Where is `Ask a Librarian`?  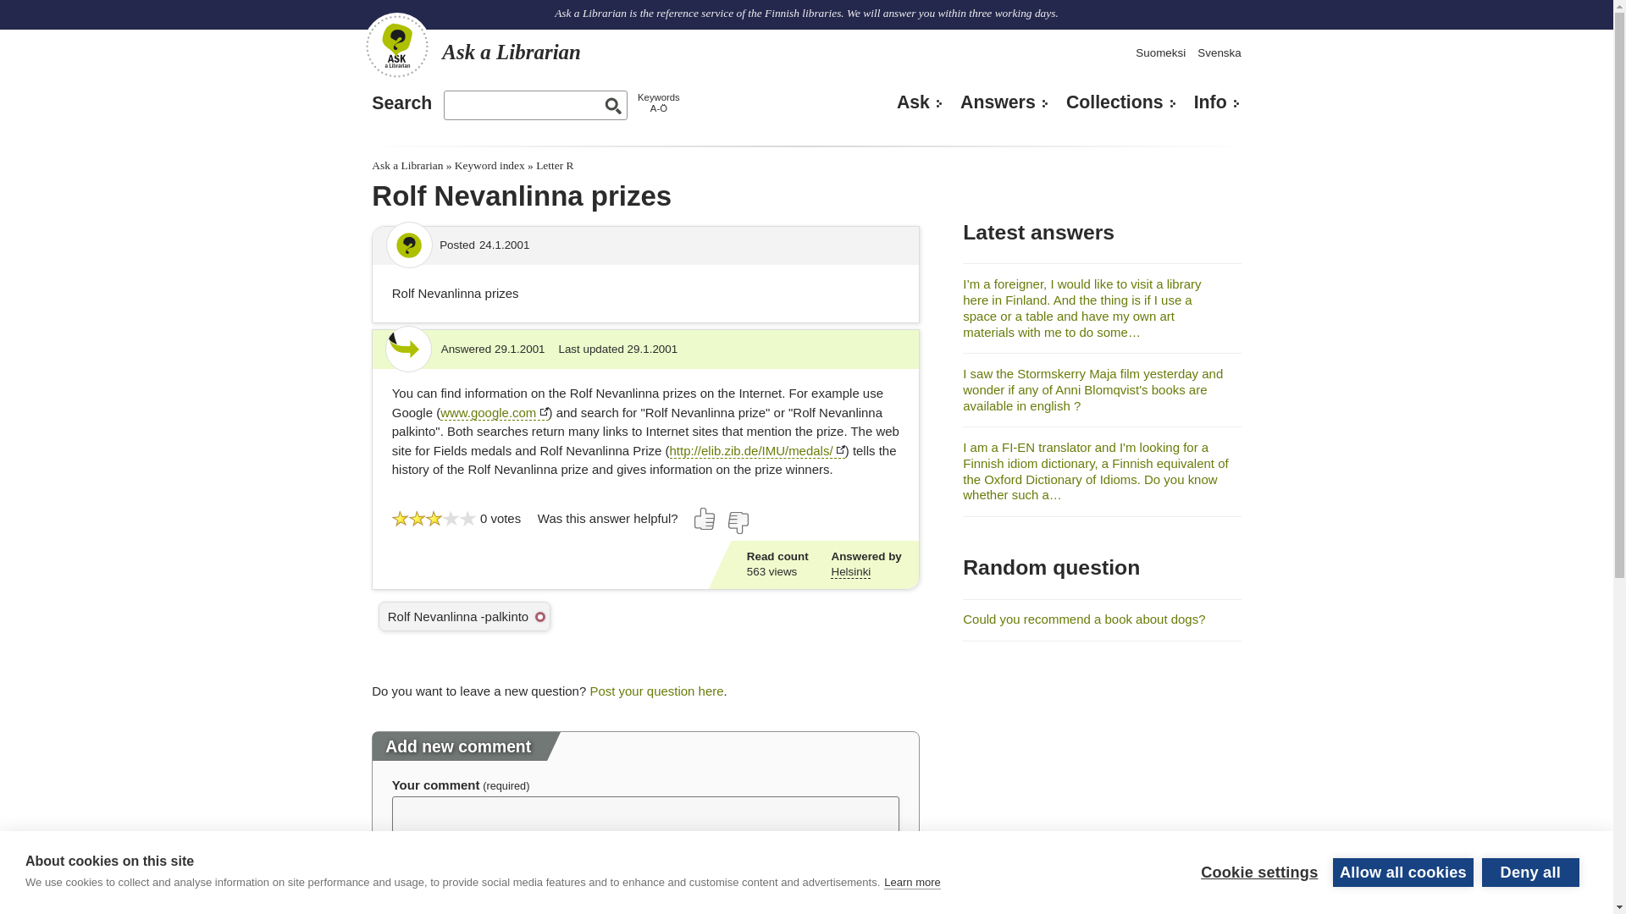
Ask a Librarian is located at coordinates (406, 165).